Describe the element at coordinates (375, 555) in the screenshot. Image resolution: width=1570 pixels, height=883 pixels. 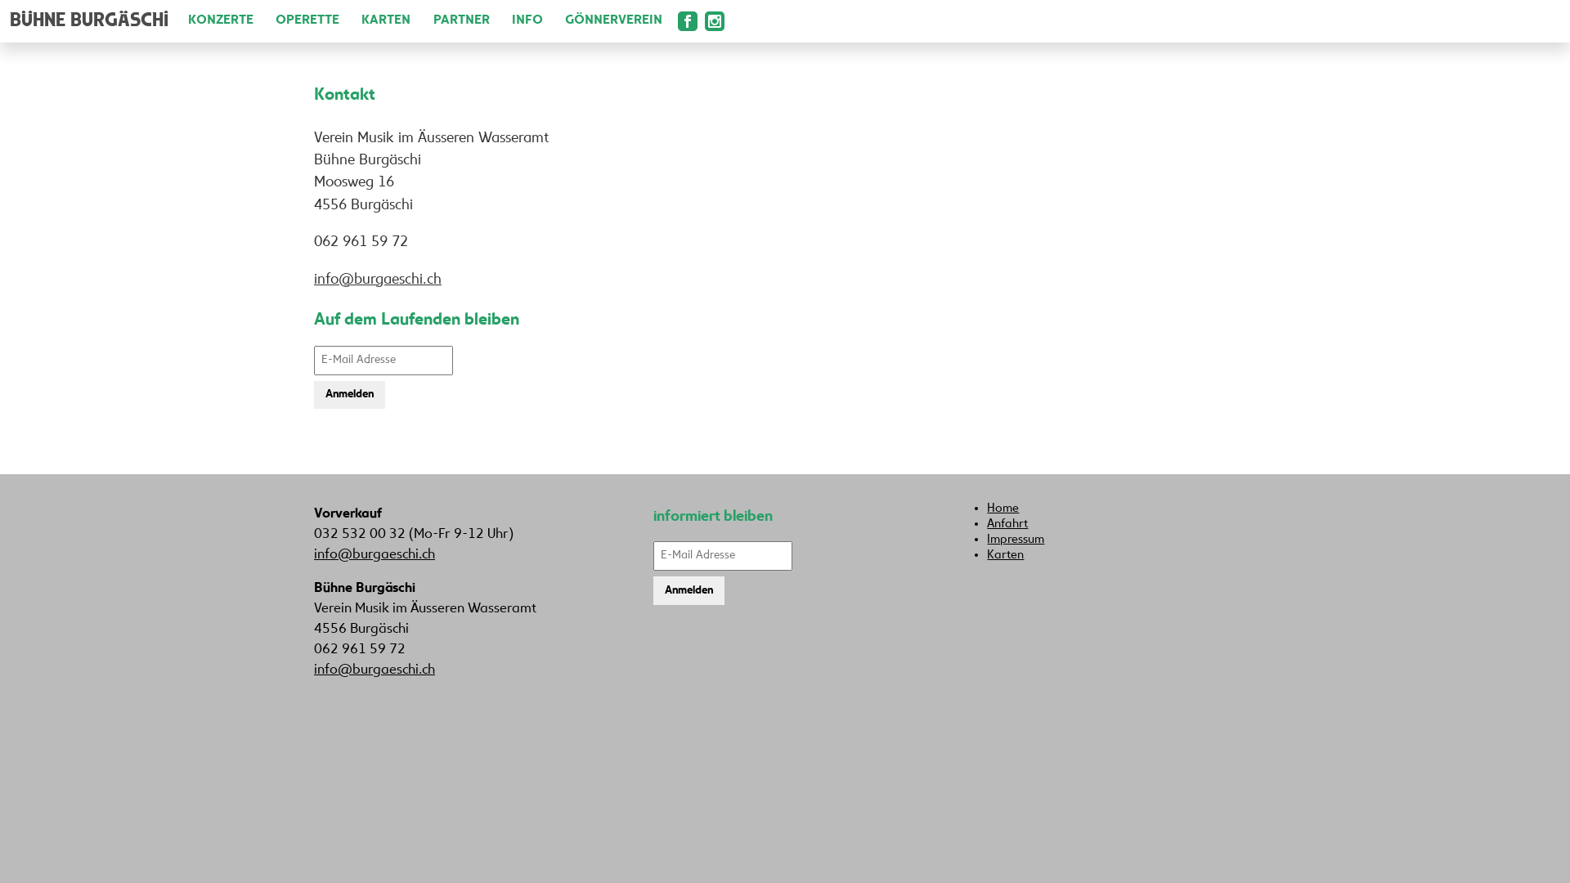
I see `info@burgaeschi.ch` at that location.